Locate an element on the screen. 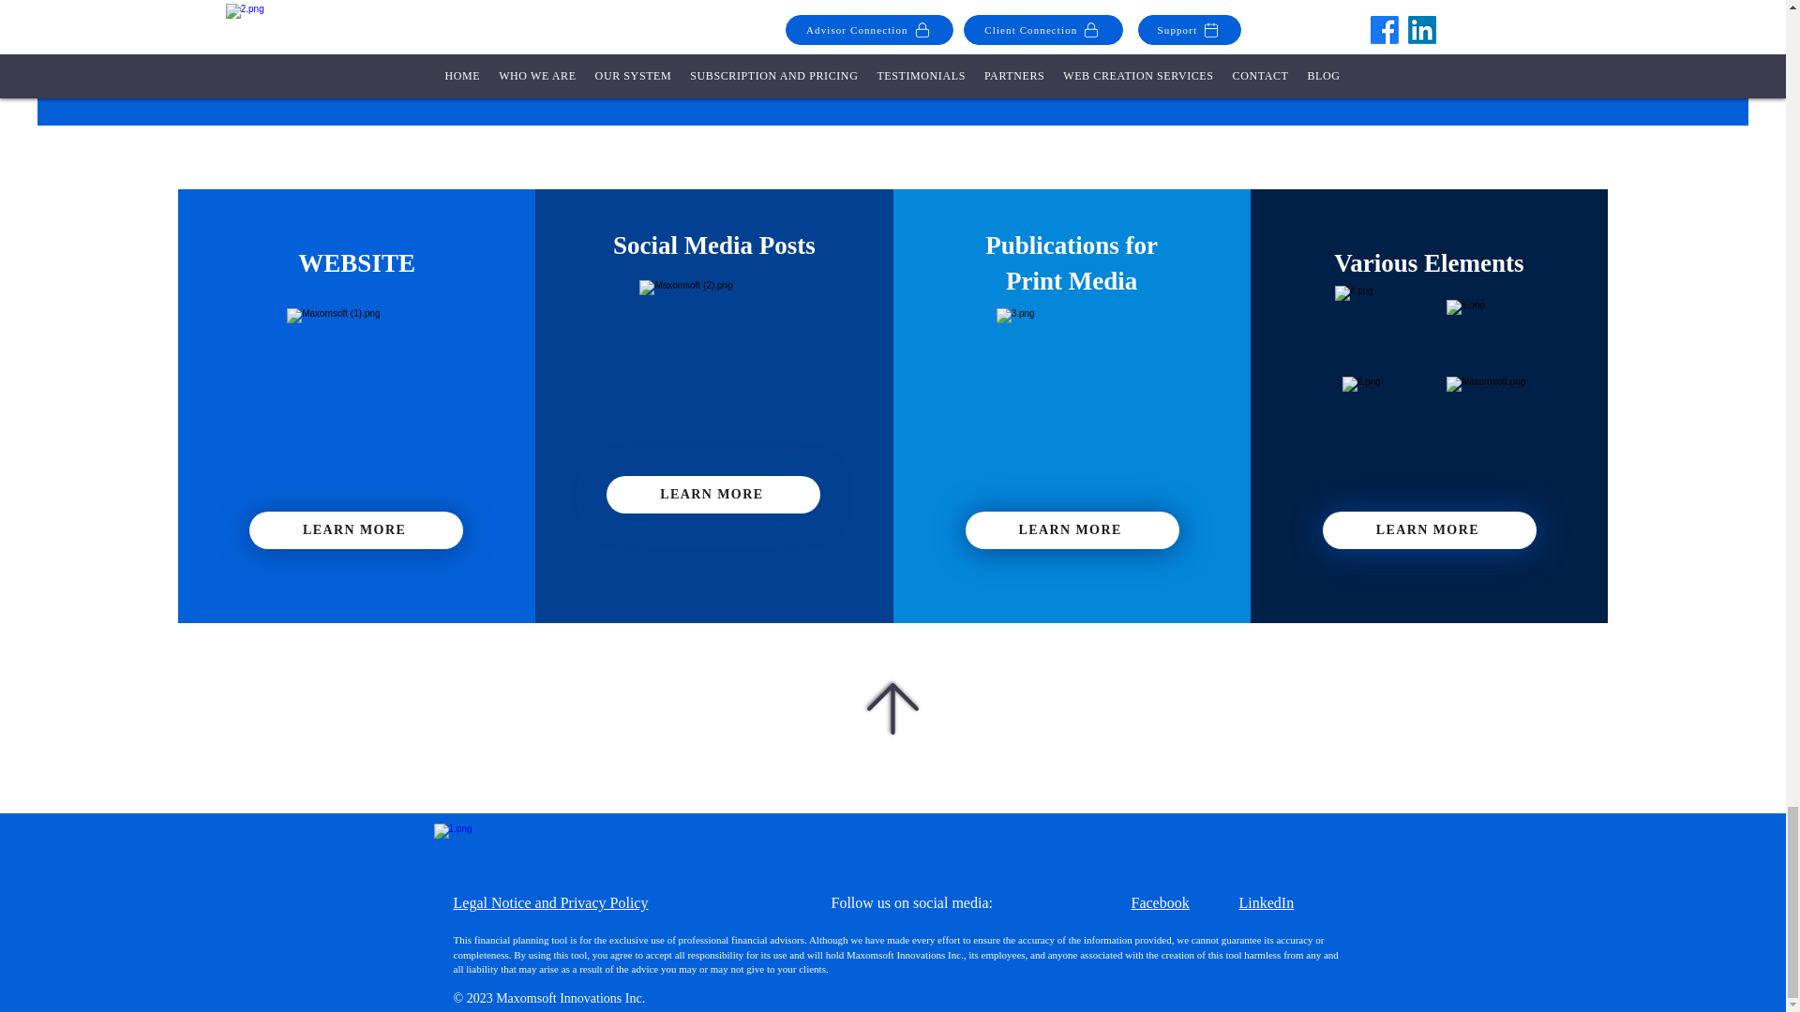 The image size is (1800, 1012). LEARN MORE is located at coordinates (356, 530).